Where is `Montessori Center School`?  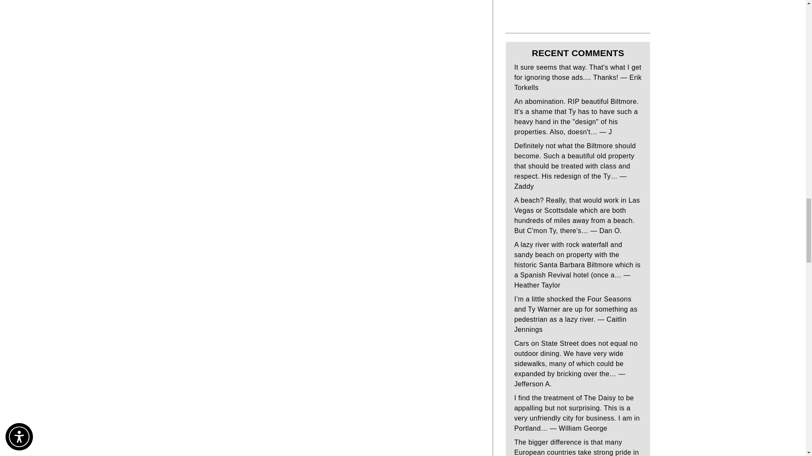
Montessori Center School is located at coordinates (569, 12).